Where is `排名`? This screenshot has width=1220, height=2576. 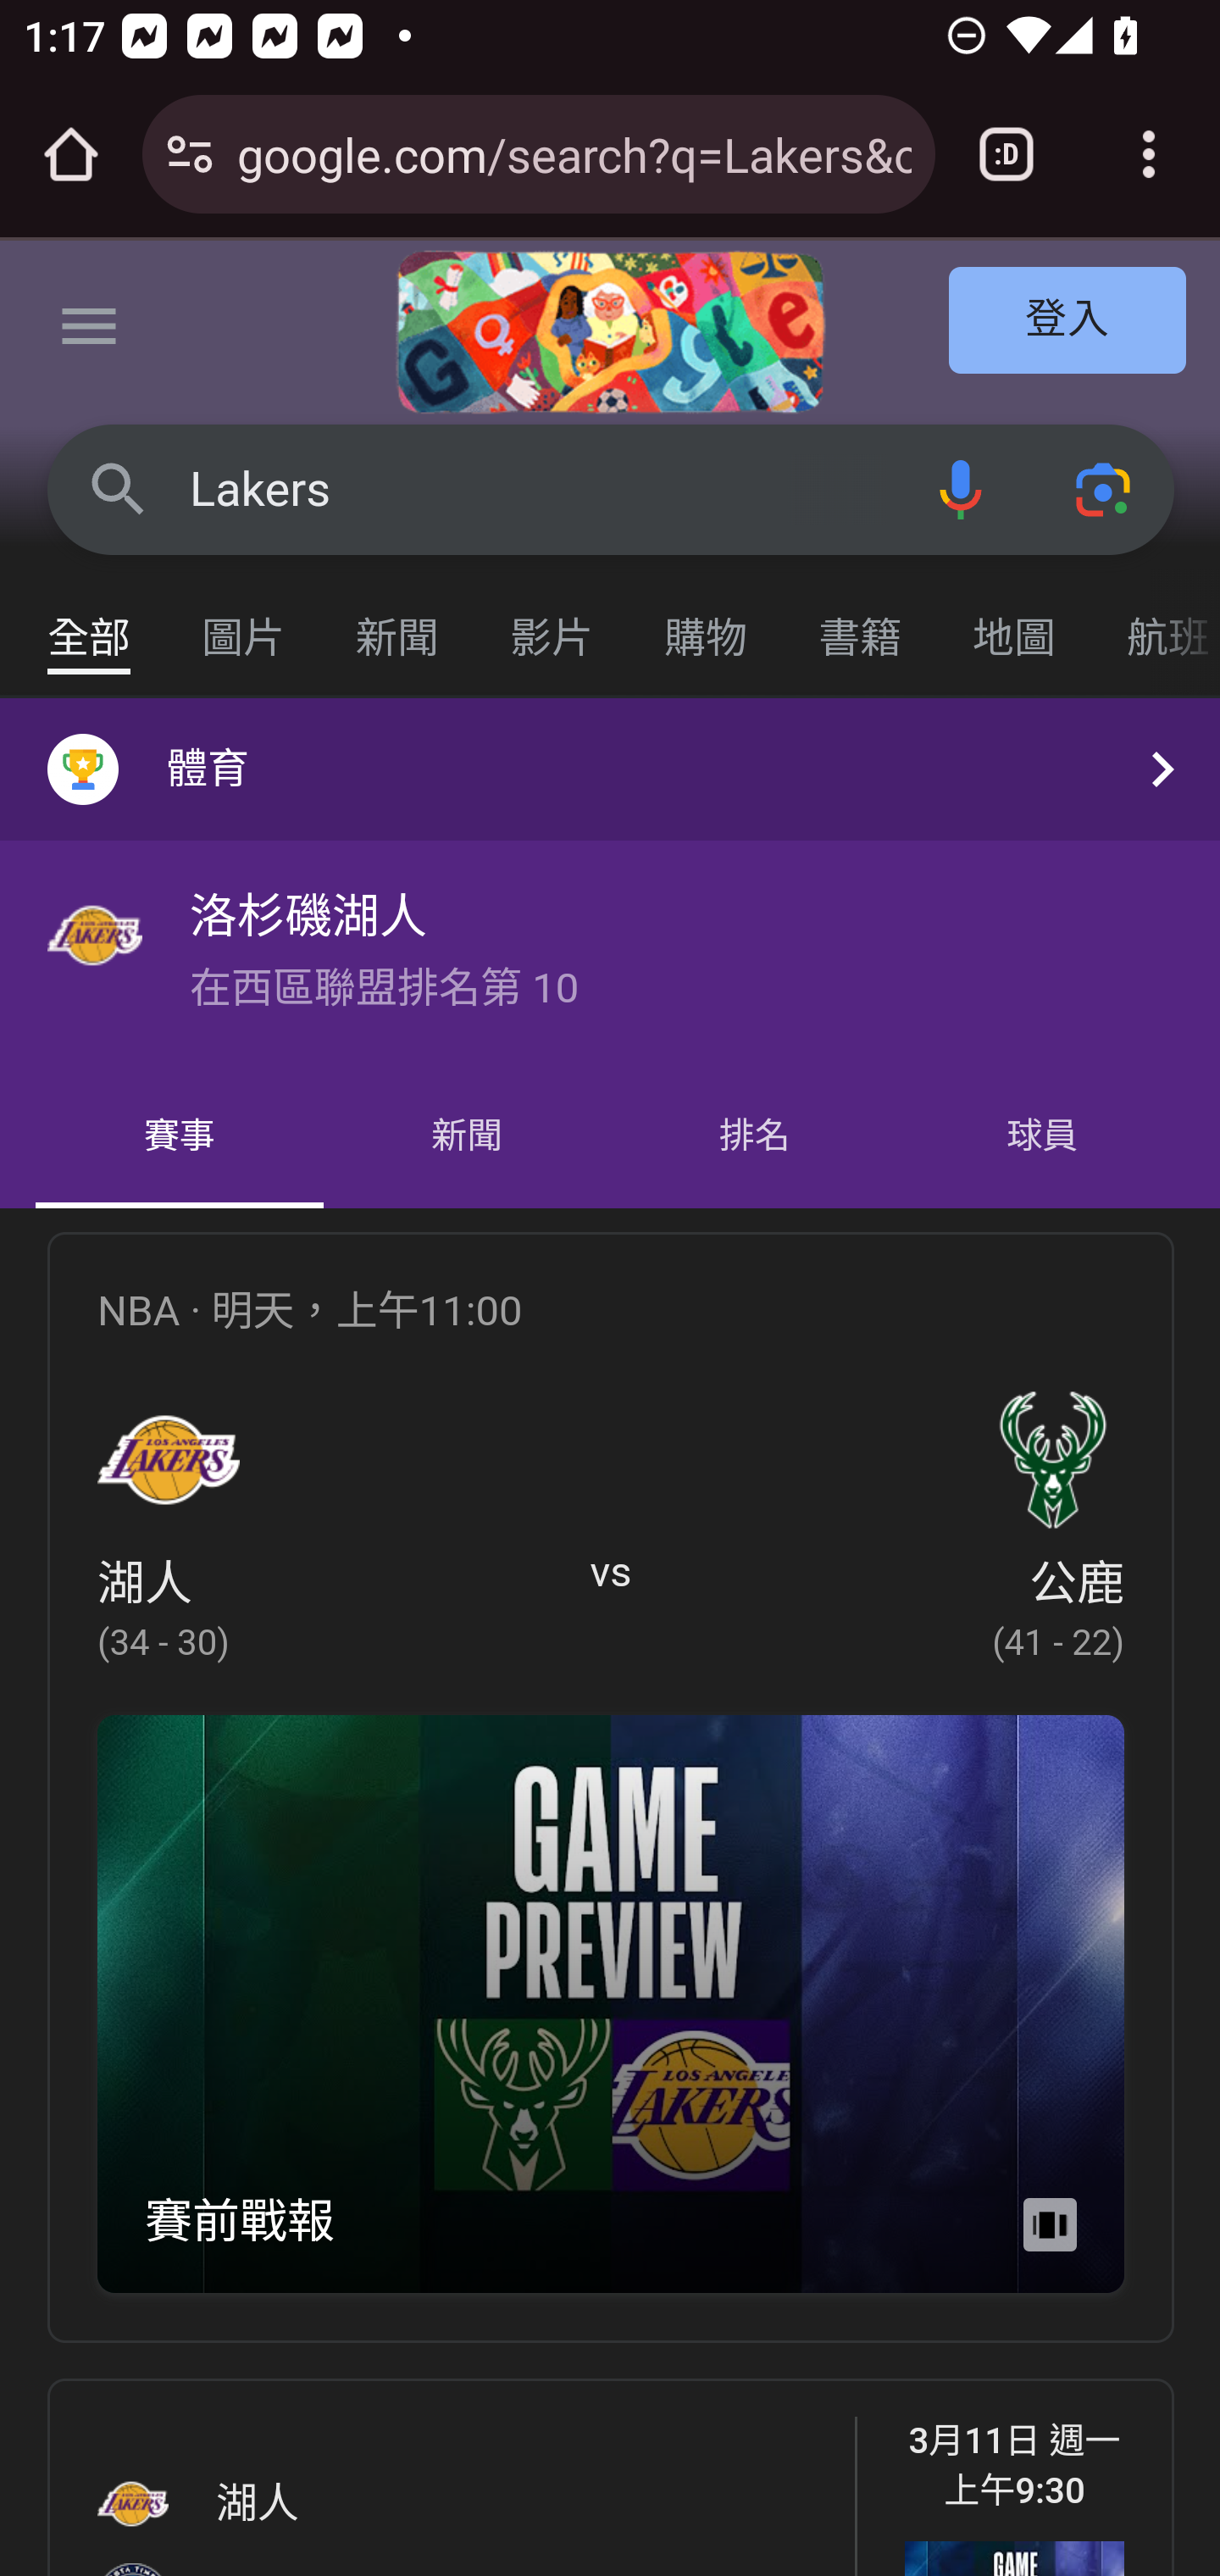 排名 is located at coordinates (756, 1137).